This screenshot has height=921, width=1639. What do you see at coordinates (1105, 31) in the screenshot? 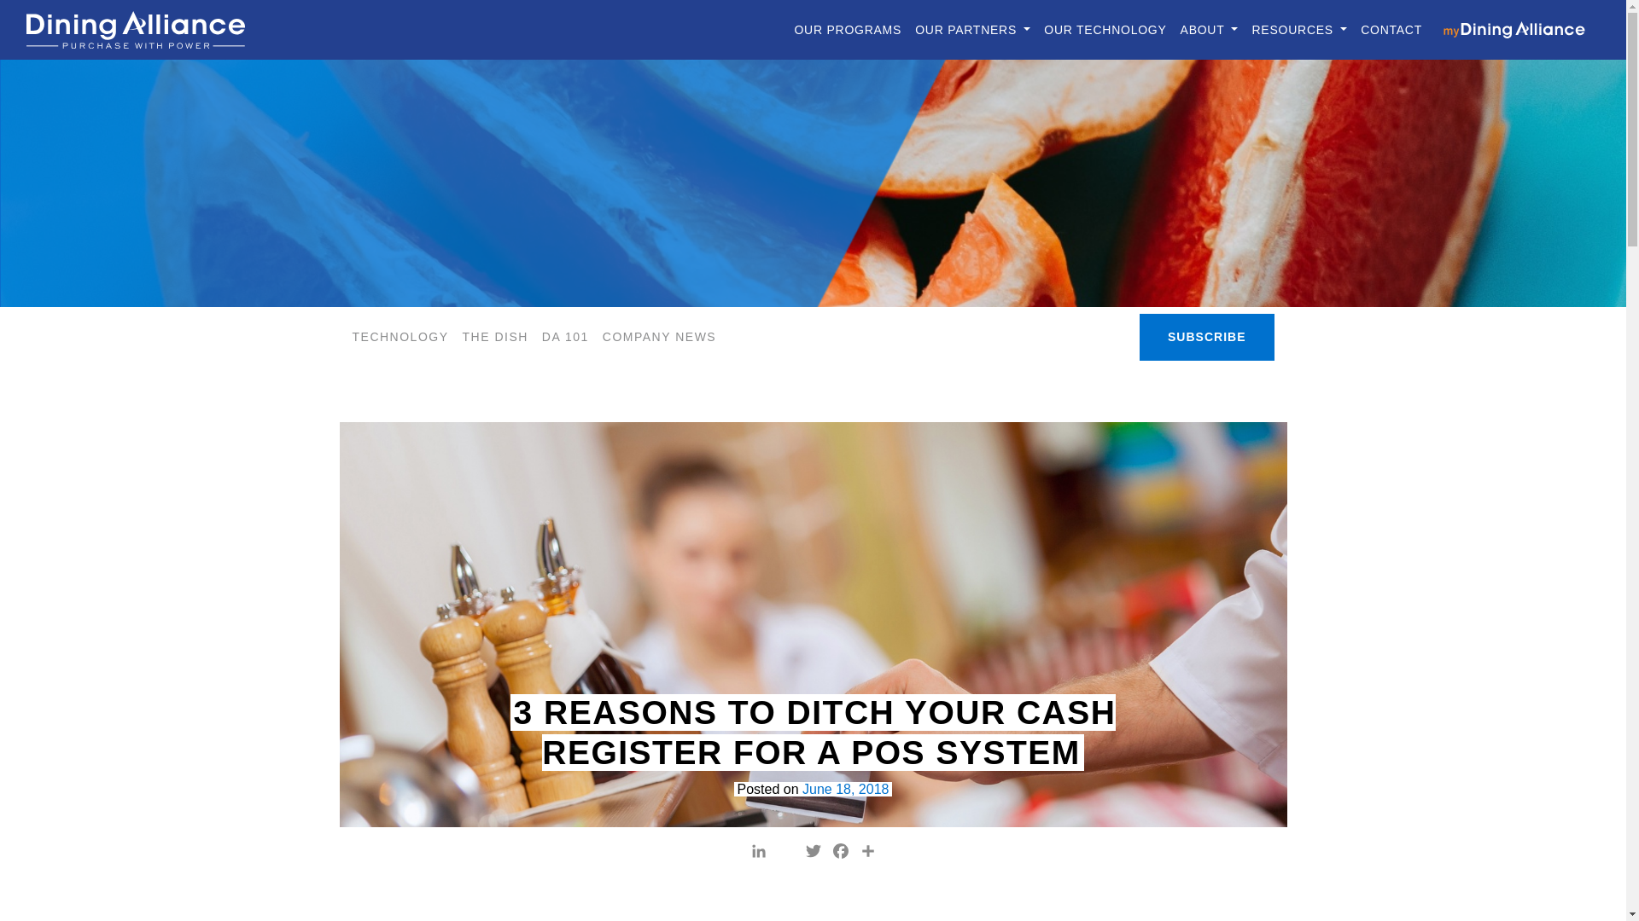
I see `Our Technology` at bounding box center [1105, 31].